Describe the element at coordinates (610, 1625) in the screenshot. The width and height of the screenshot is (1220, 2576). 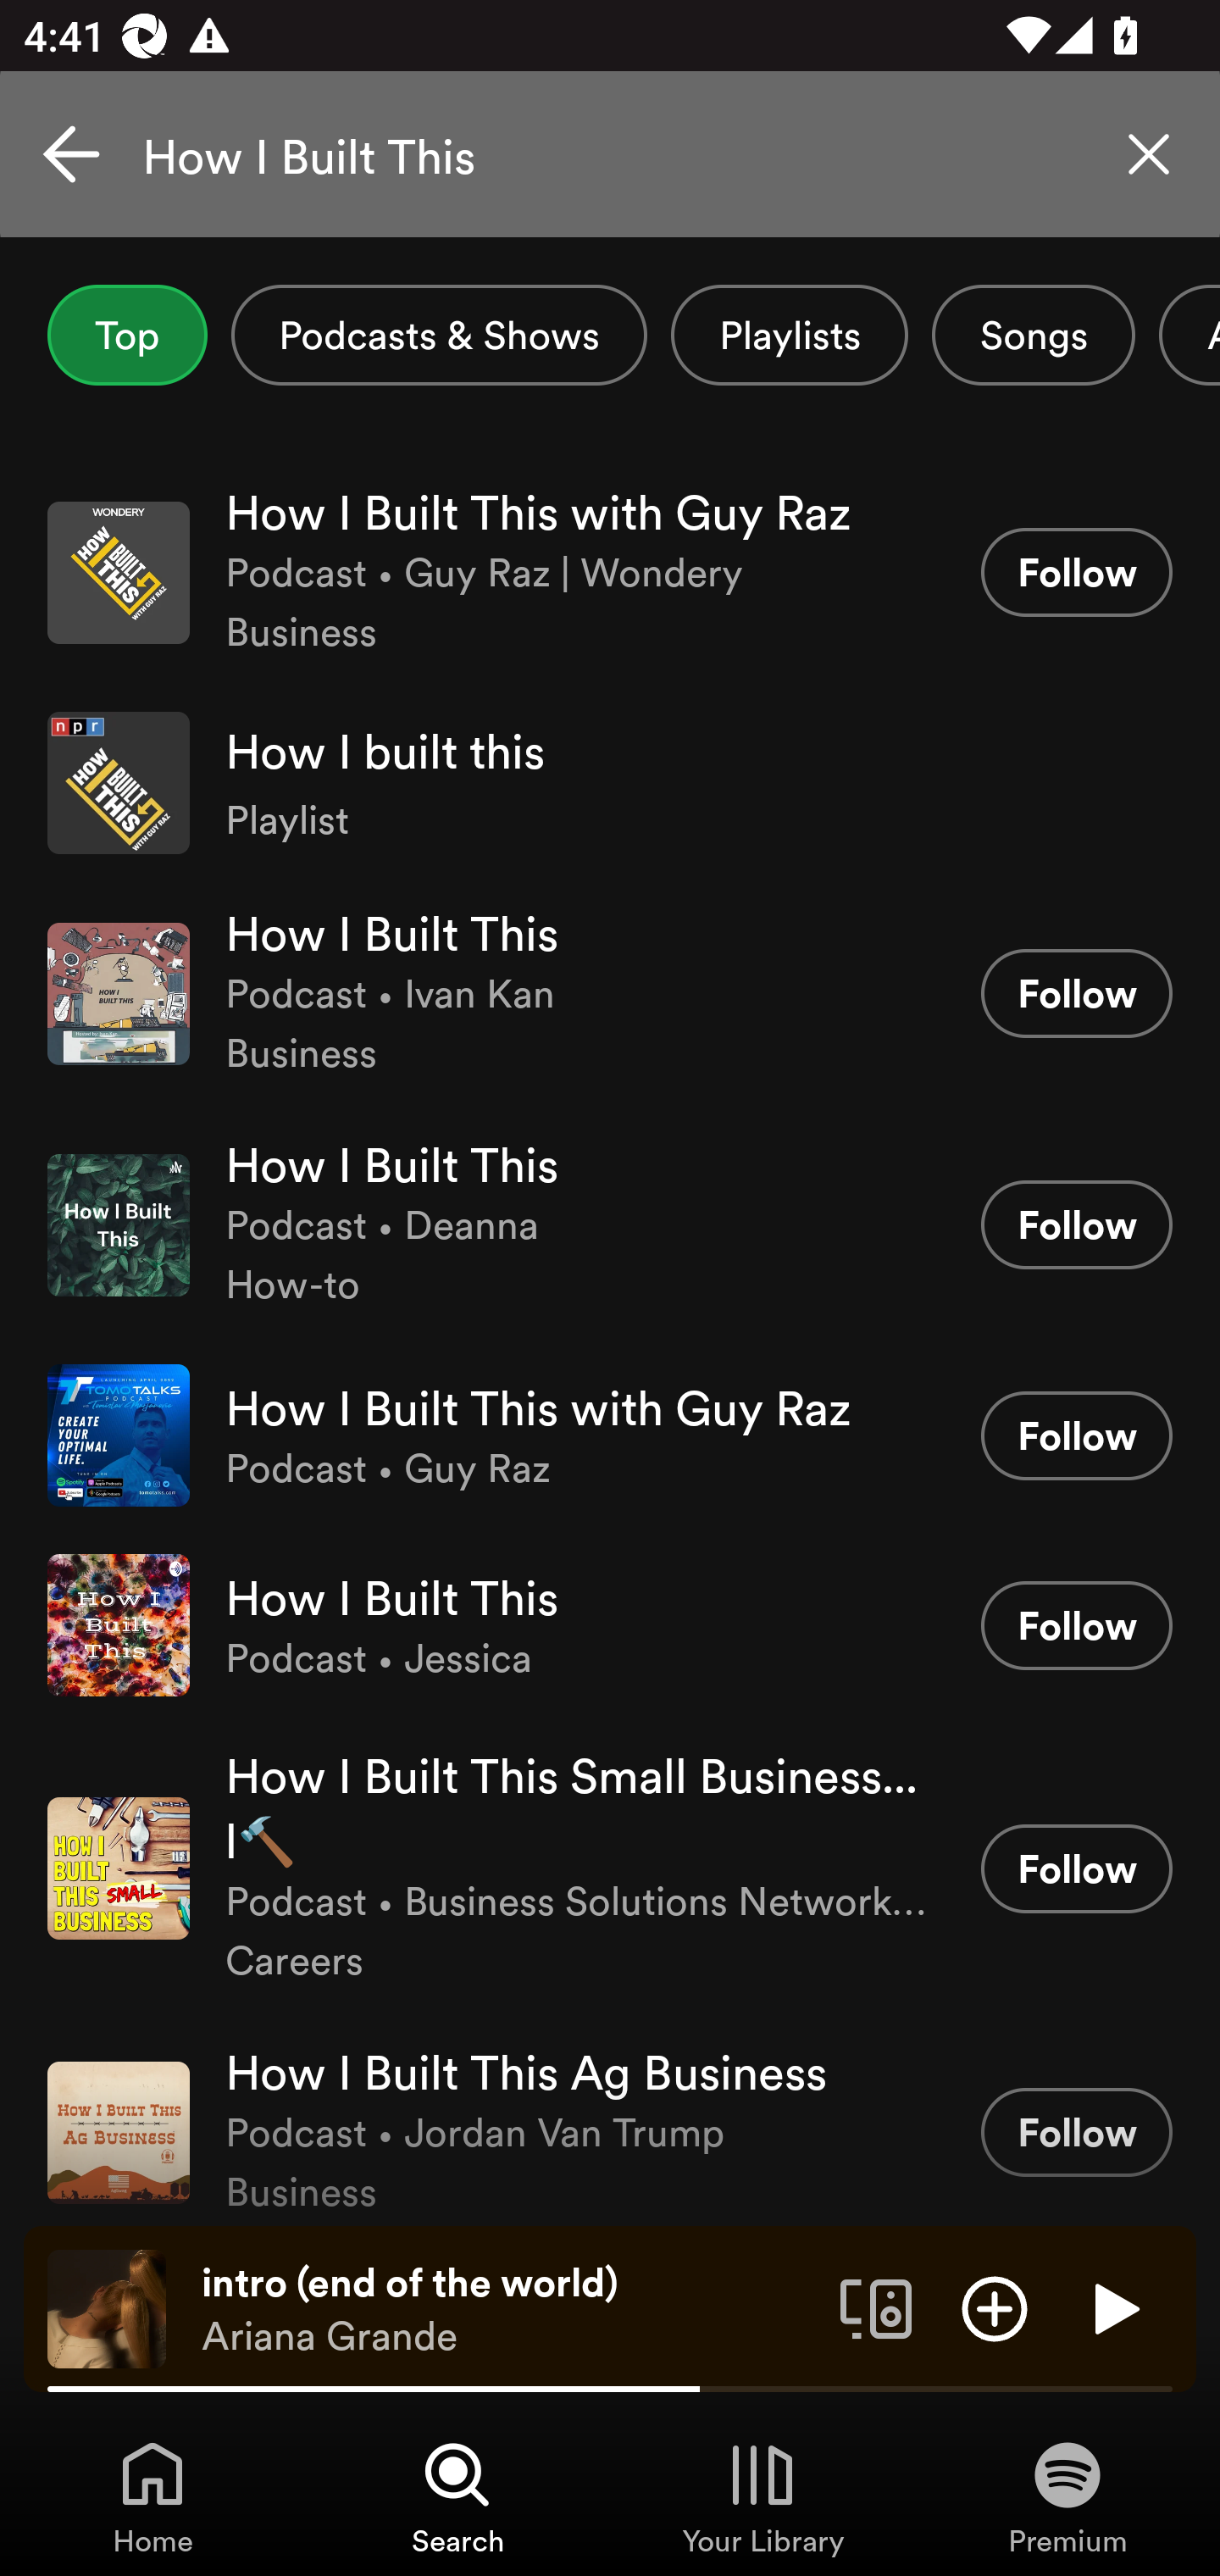
I see `How I Built This  Podcast • Jessica Follow Follow` at that location.